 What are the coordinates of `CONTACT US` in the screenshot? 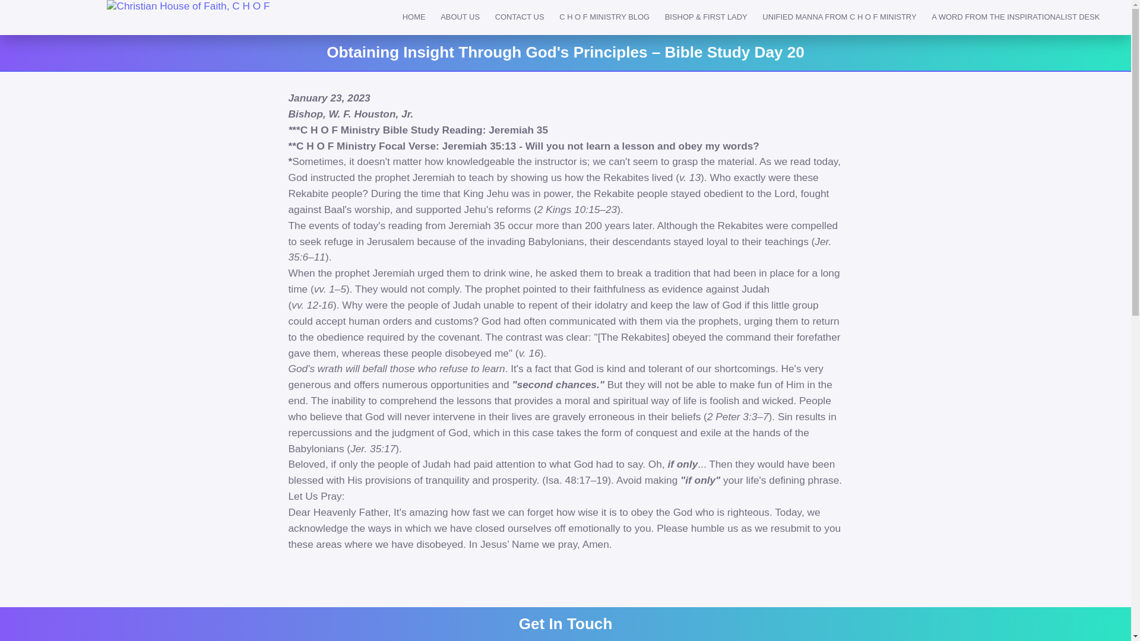 It's located at (520, 18).